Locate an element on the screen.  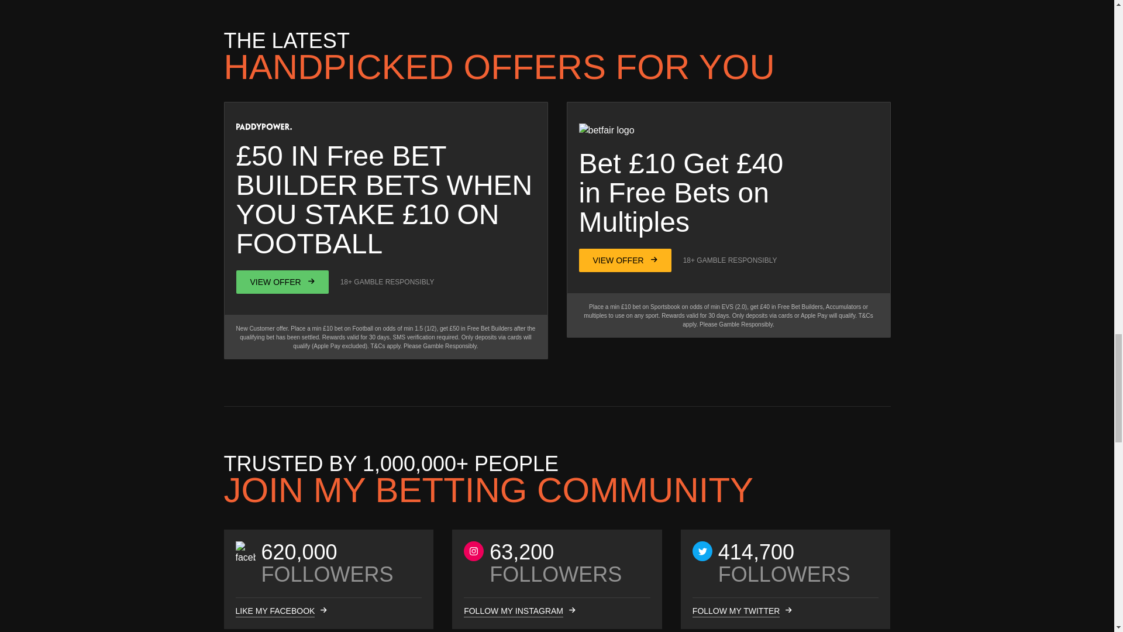
FOLLOW MY TWITTER is located at coordinates (736, 611).